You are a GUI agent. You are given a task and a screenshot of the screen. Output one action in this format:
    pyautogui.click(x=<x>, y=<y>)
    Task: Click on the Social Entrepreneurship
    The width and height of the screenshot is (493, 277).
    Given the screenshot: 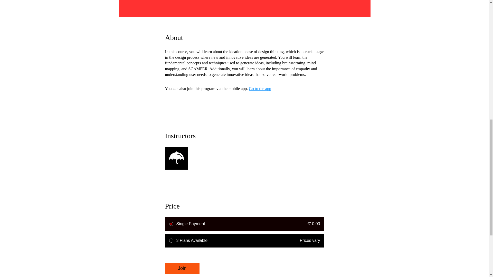 What is the action you would take?
    pyautogui.click(x=244, y=155)
    